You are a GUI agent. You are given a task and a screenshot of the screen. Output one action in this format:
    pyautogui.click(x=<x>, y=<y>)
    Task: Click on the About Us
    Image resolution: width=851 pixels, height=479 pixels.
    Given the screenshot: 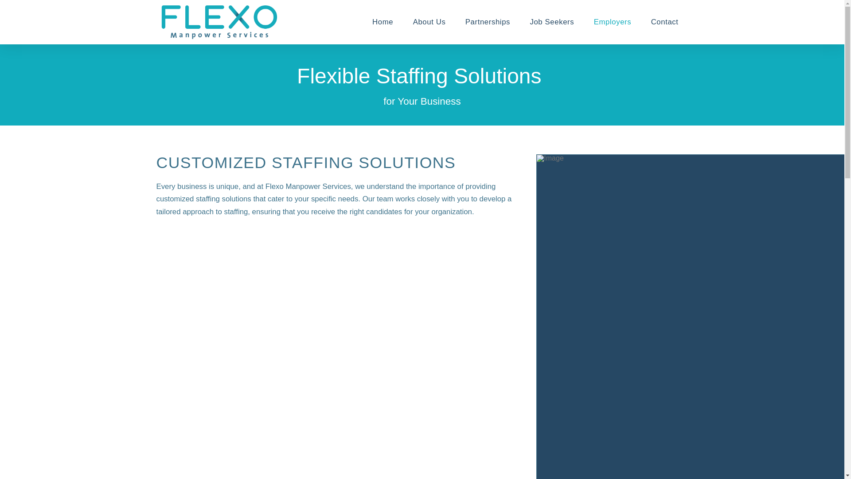 What is the action you would take?
    pyautogui.click(x=429, y=22)
    